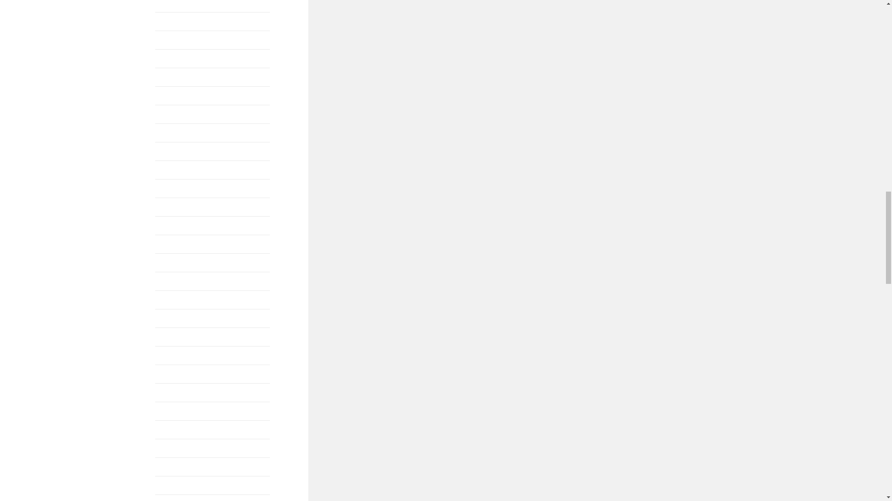  Describe the element at coordinates (173, 40) in the screenshot. I see `March 2022` at that location.